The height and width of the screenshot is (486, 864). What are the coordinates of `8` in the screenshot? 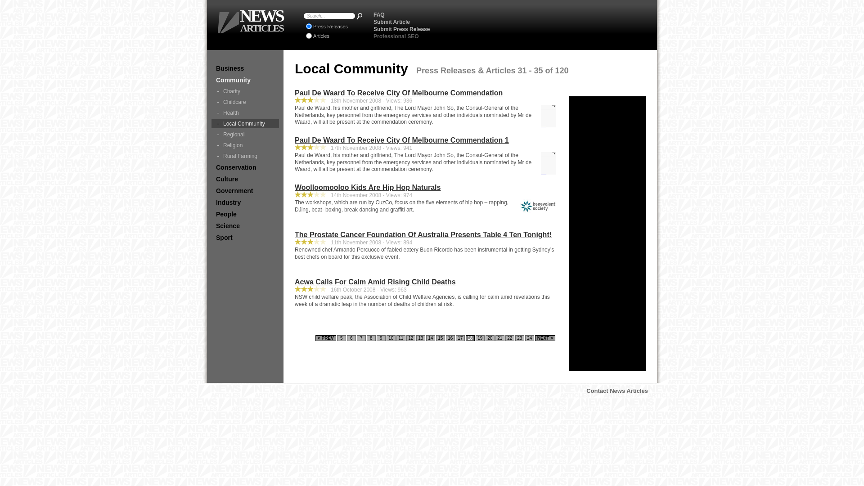 It's located at (371, 338).